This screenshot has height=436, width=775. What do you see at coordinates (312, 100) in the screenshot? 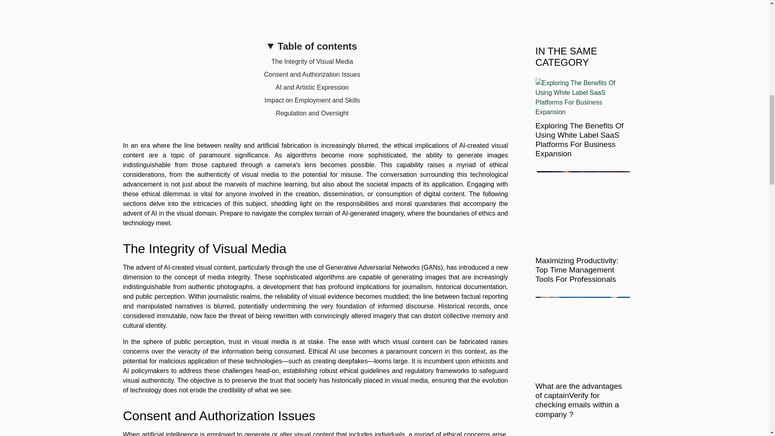
I see `Impact on Employment and Skills` at bounding box center [312, 100].